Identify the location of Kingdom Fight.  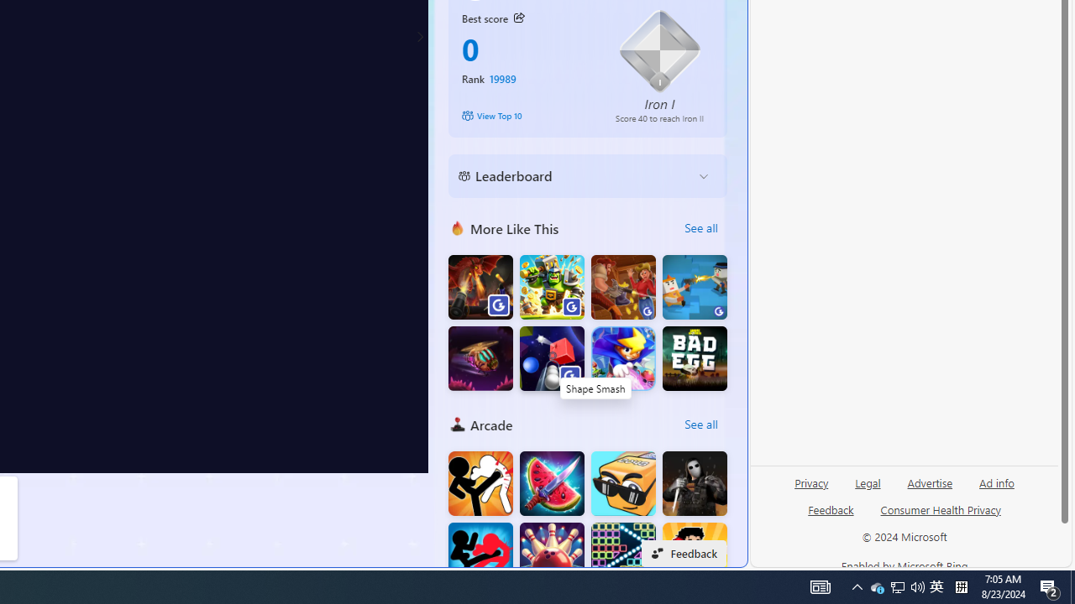
(552, 287).